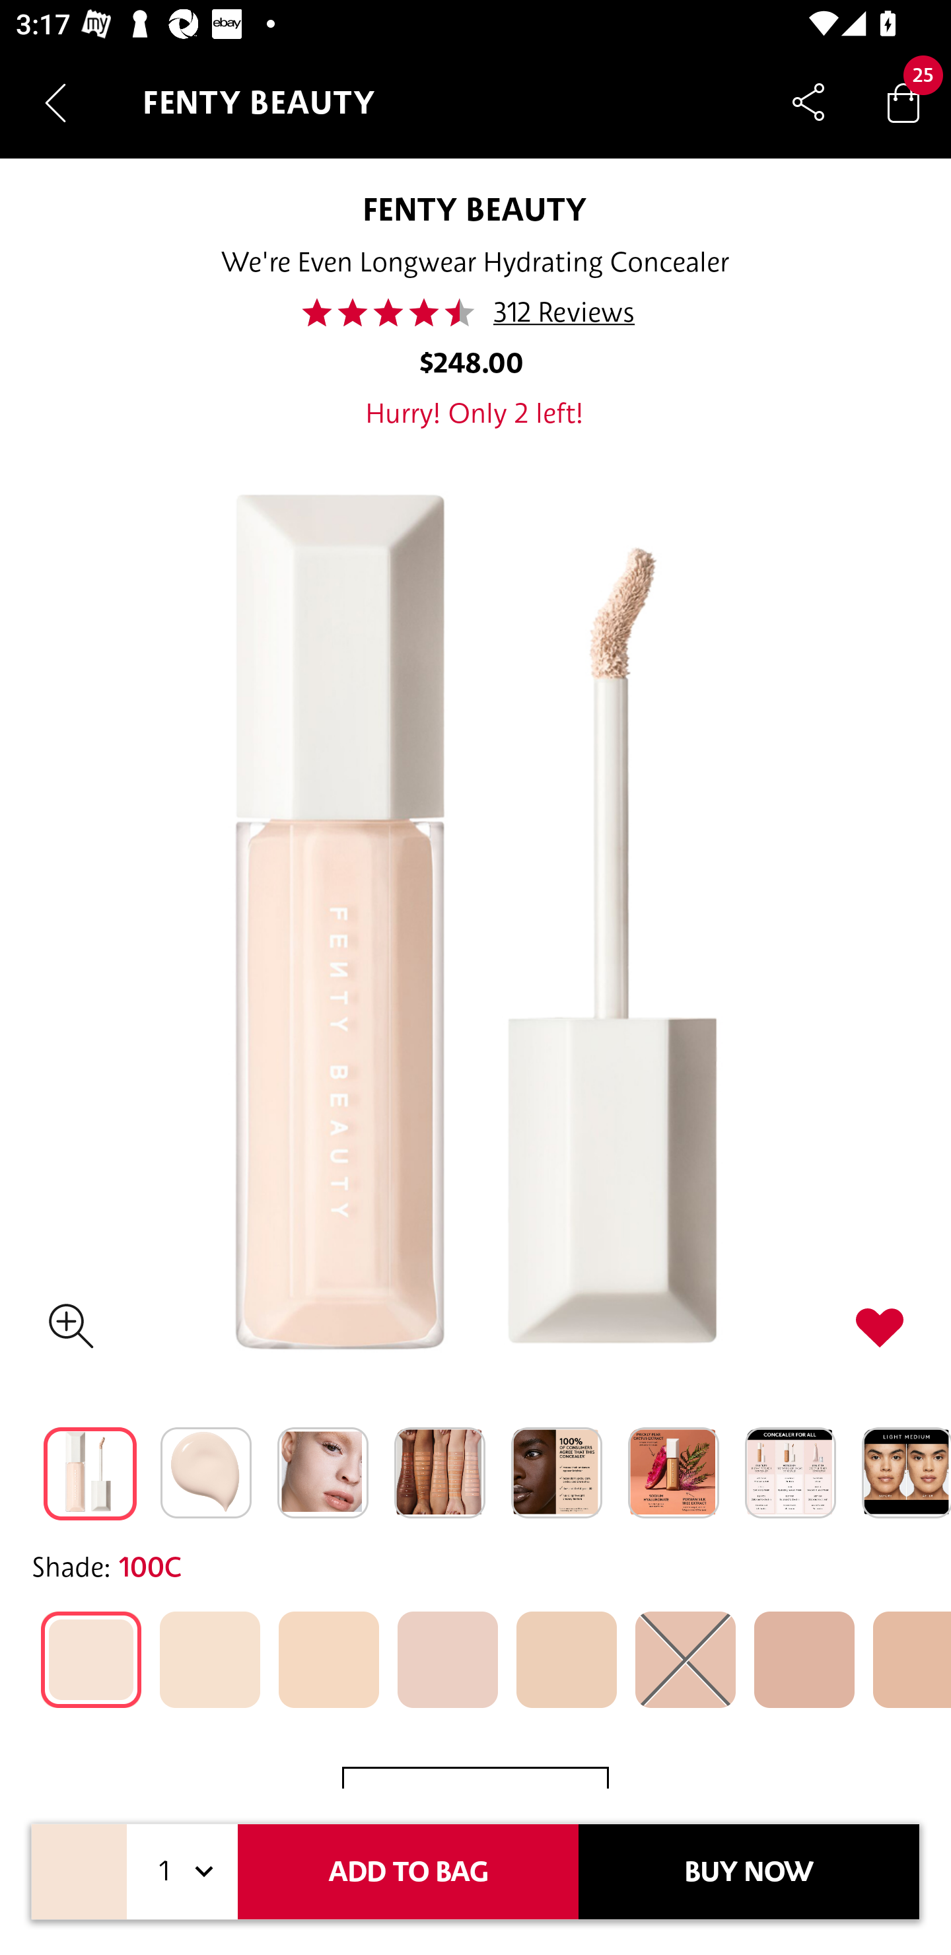 Image resolution: width=951 pixels, height=1955 pixels. Describe the element at coordinates (749, 1872) in the screenshot. I see `BUY NOW` at that location.